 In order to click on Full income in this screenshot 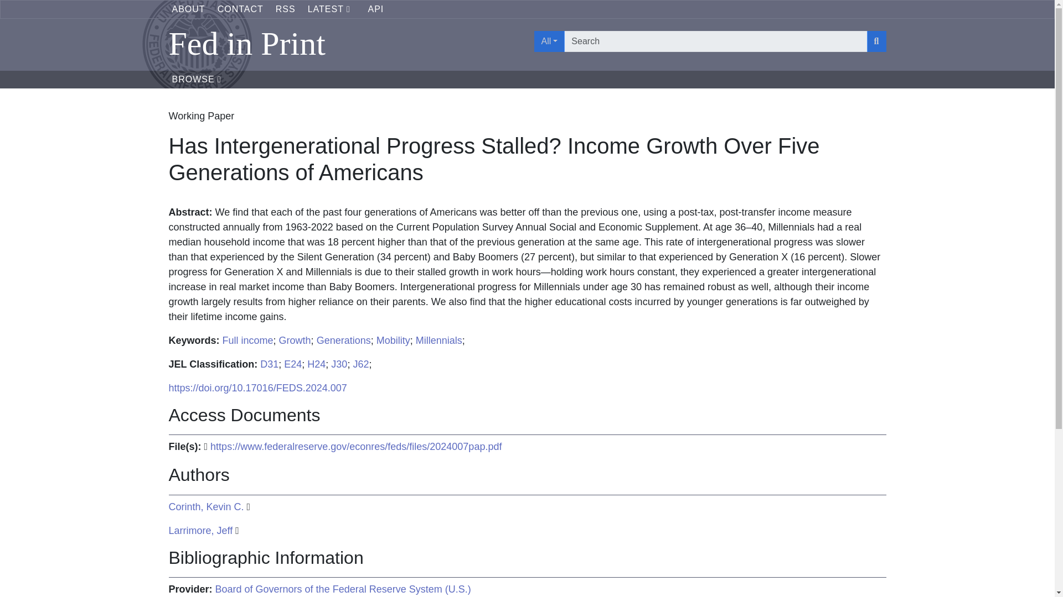, I will do `click(247, 341)`.